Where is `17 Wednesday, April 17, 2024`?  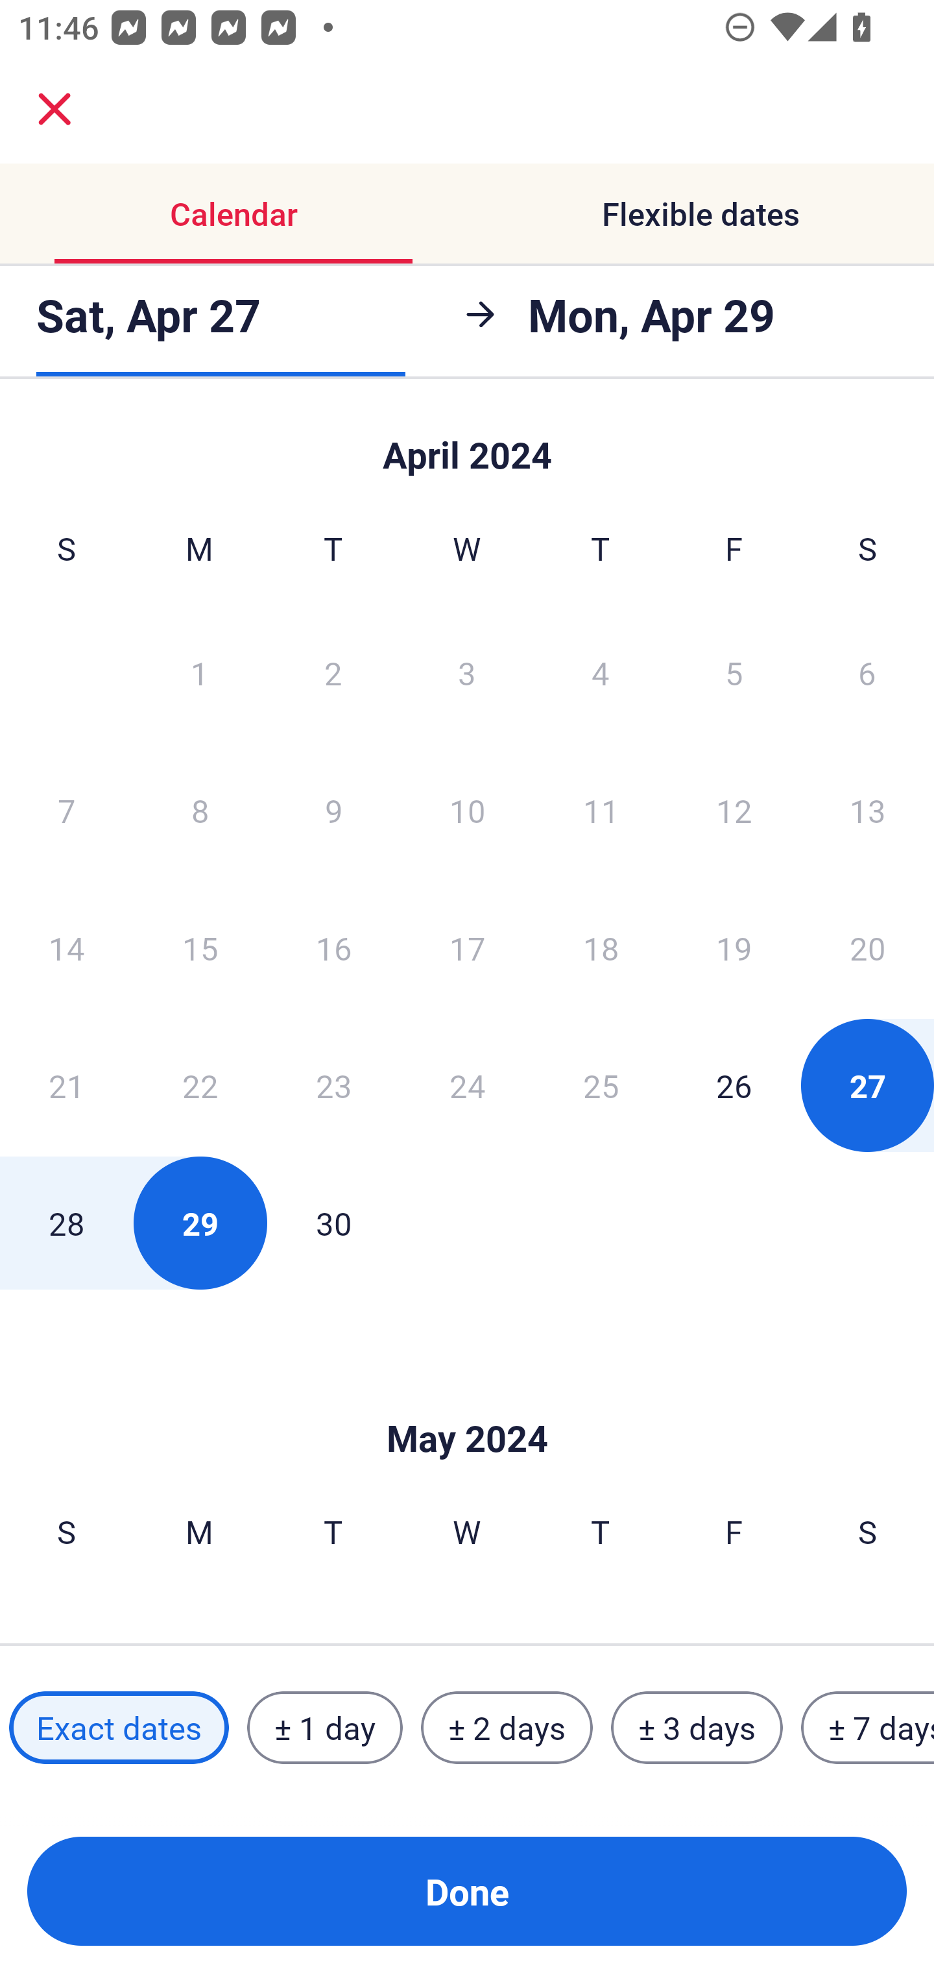
17 Wednesday, April 17, 2024 is located at coordinates (467, 948).